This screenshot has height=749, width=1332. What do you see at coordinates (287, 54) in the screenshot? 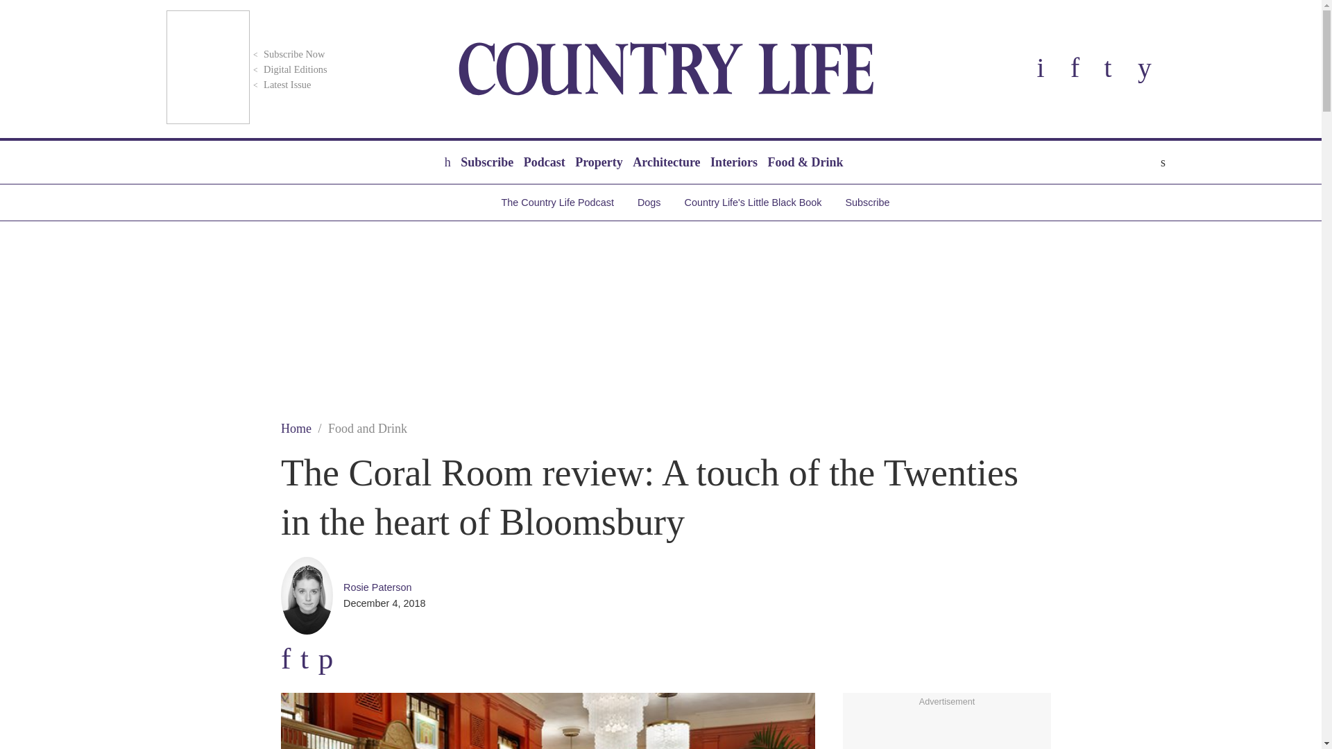
I see `Subscribe Now` at bounding box center [287, 54].